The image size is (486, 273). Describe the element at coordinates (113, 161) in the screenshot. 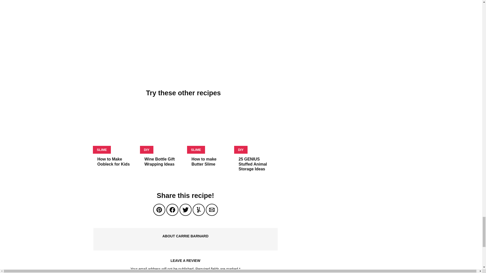

I see `How to Make Oobleck for Kids` at that location.